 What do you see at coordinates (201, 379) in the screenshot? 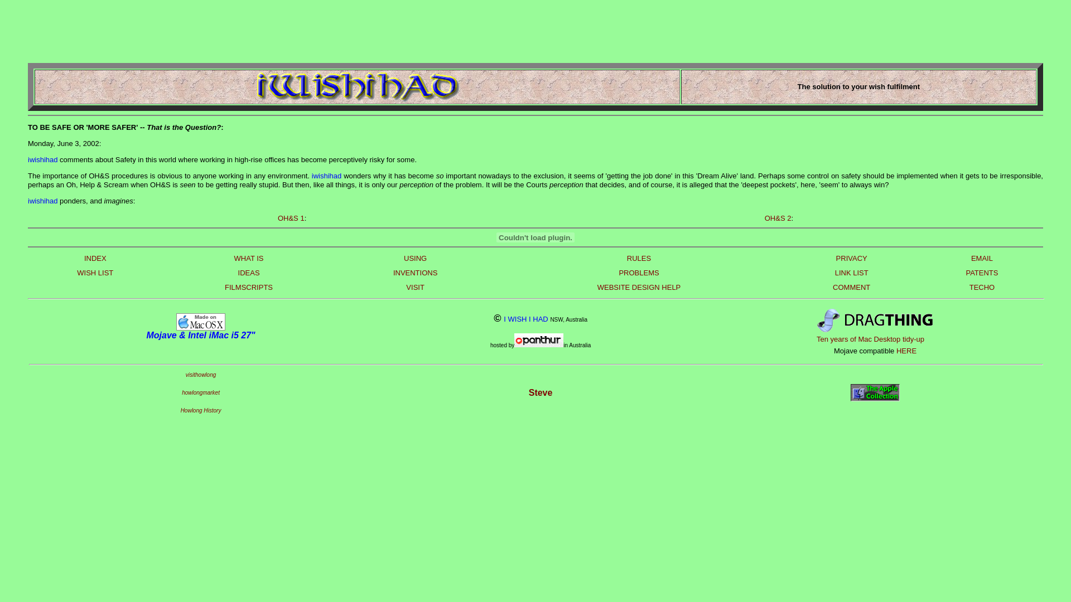
I see `visithowlong` at bounding box center [201, 379].